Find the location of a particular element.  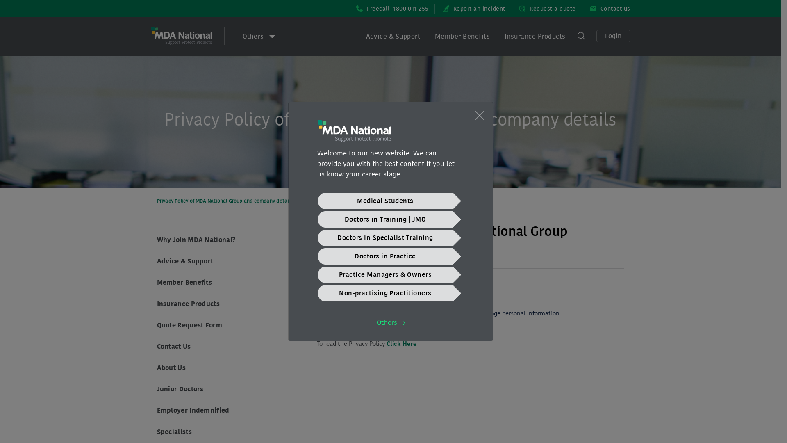

Practice Managers & Owners is located at coordinates (385, 275).